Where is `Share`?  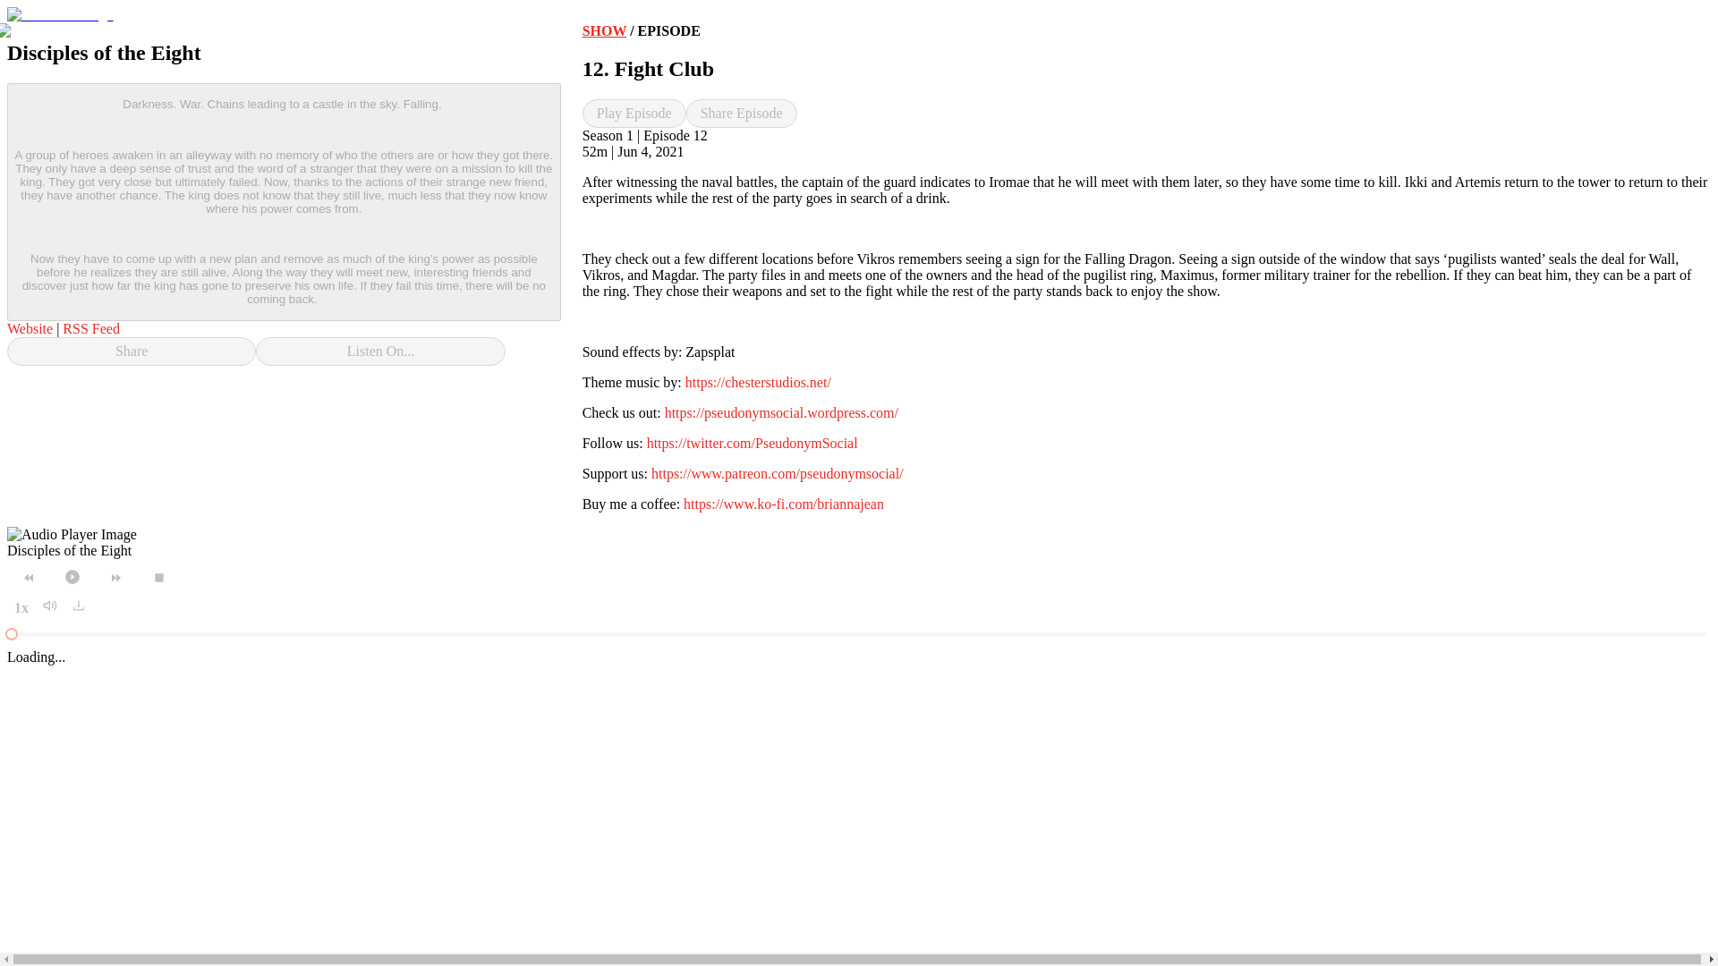
Share is located at coordinates (131, 351).